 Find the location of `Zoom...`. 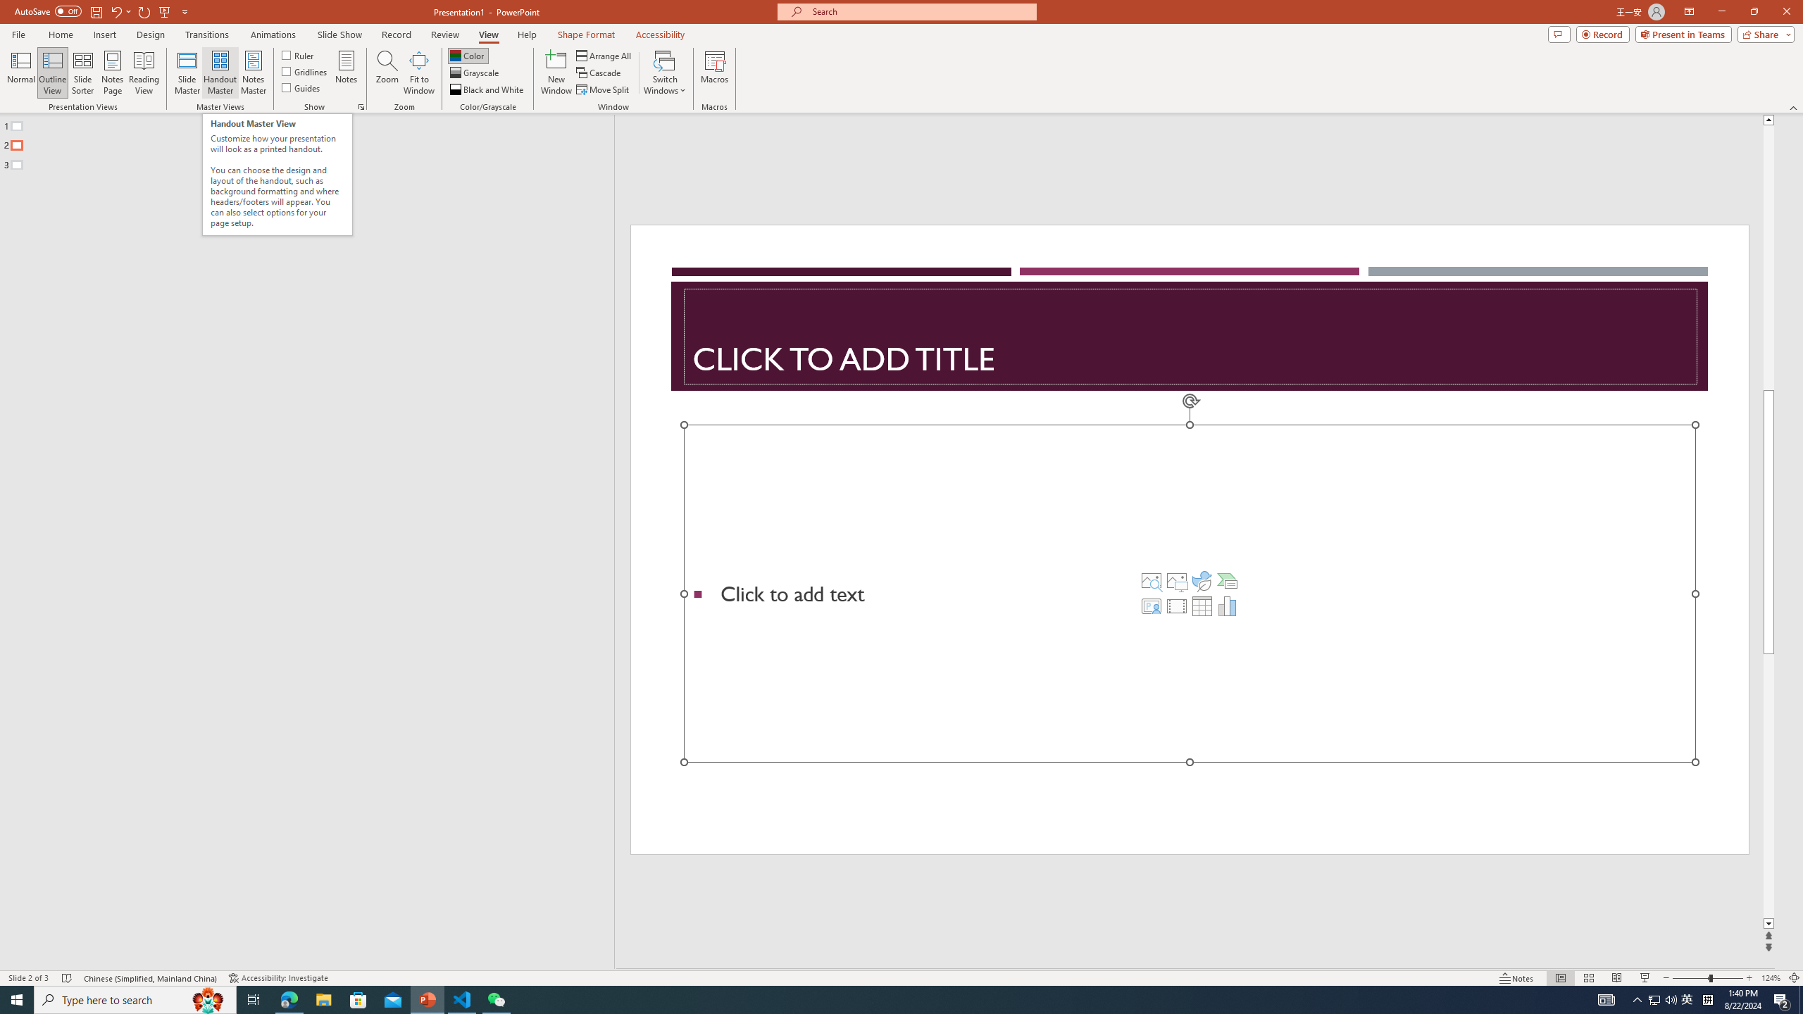

Zoom... is located at coordinates (387, 73).